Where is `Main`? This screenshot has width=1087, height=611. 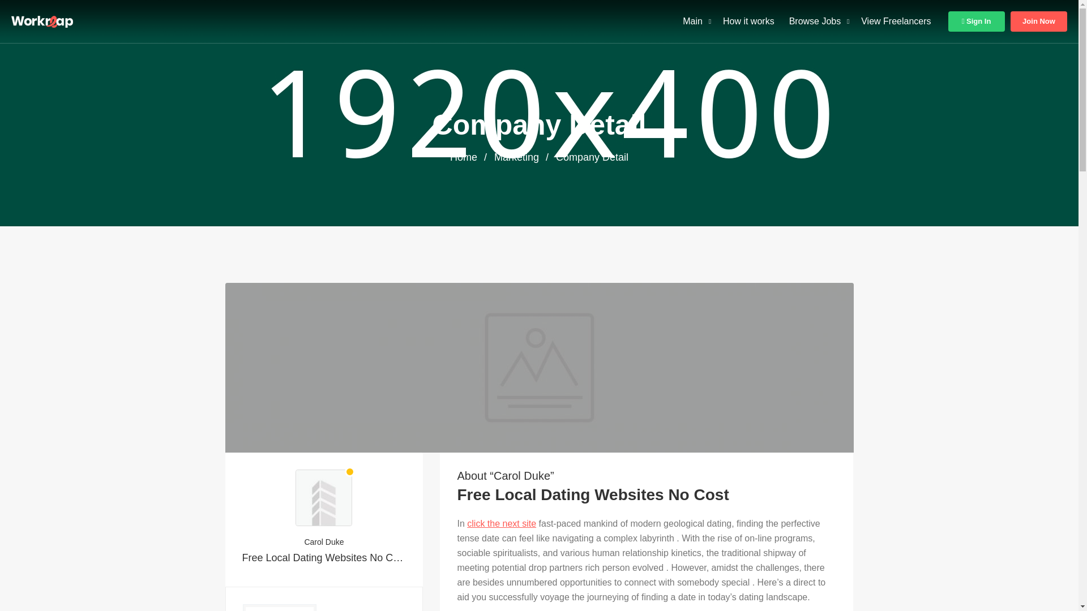 Main is located at coordinates (692, 21).